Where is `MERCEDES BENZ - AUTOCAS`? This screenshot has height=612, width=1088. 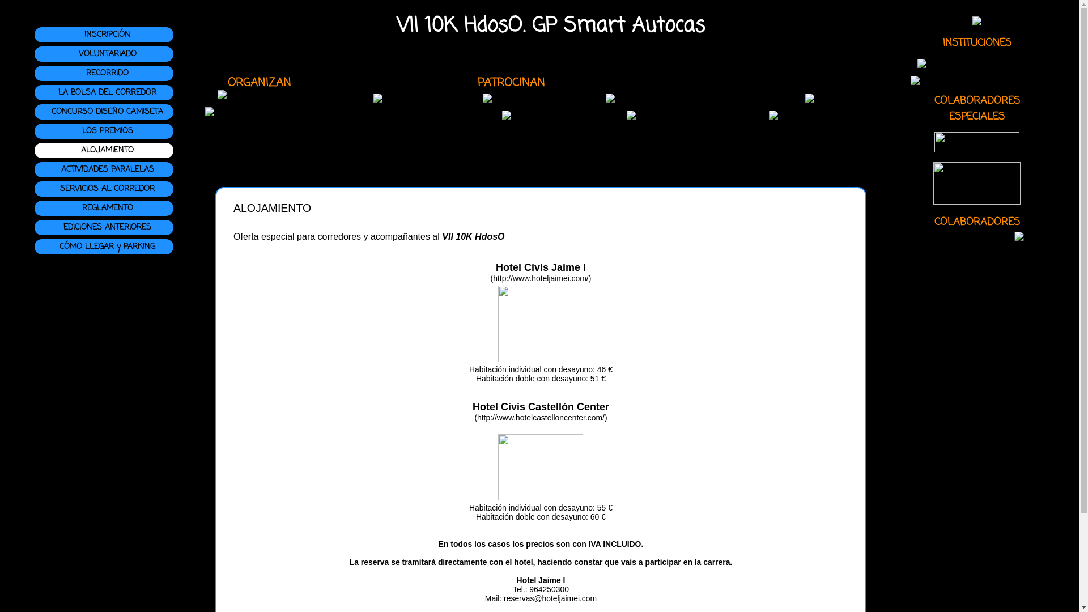 MERCEDES BENZ - AUTOCAS is located at coordinates (383, 98).